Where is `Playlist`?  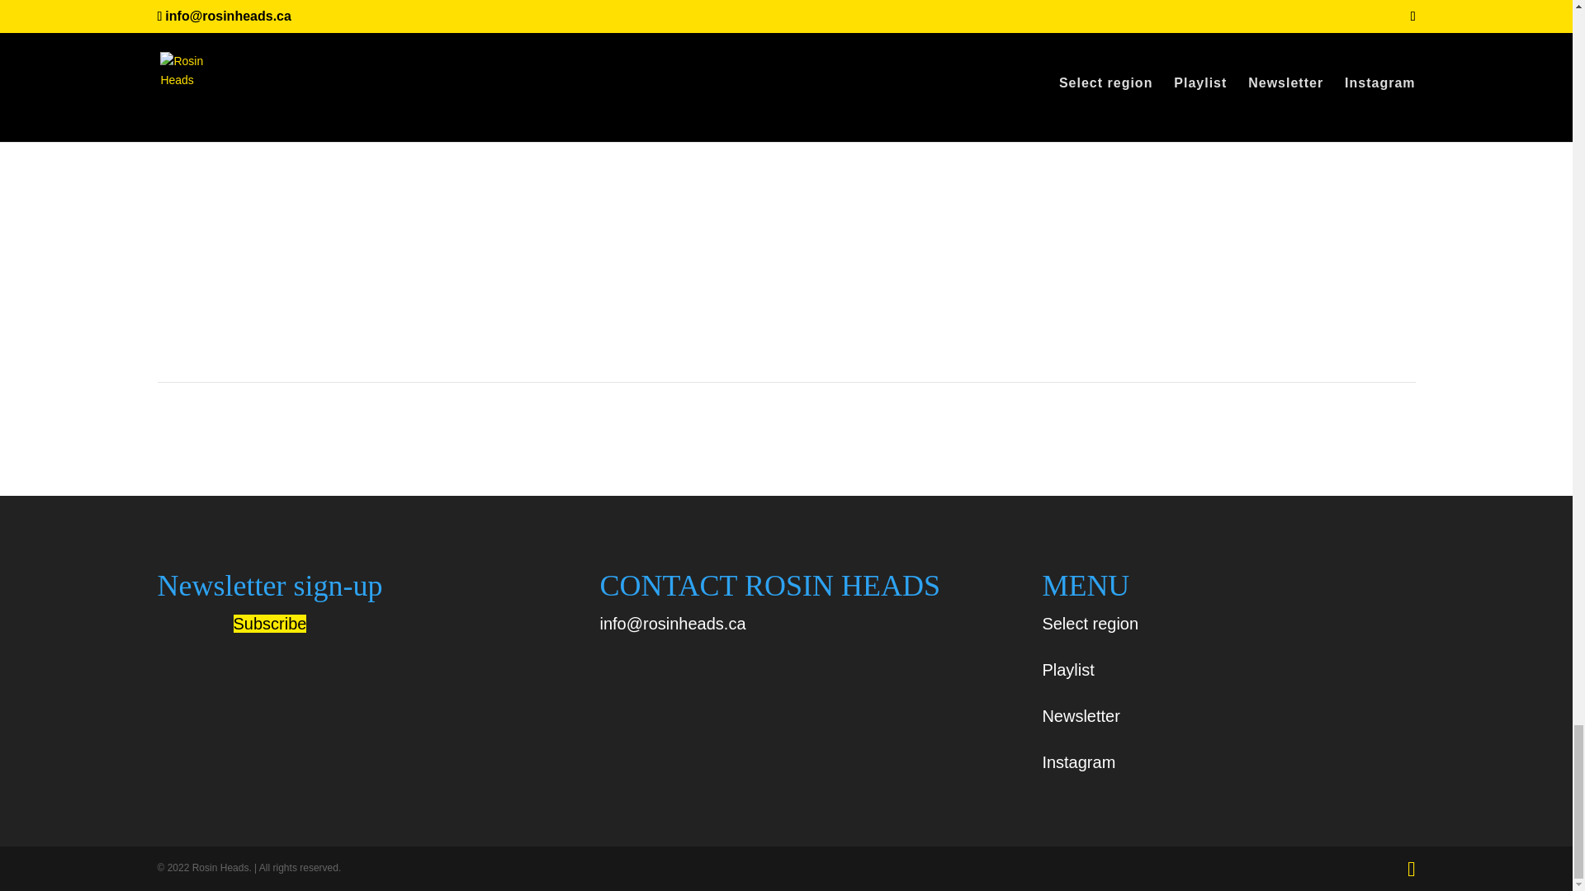
Playlist is located at coordinates (1067, 670).